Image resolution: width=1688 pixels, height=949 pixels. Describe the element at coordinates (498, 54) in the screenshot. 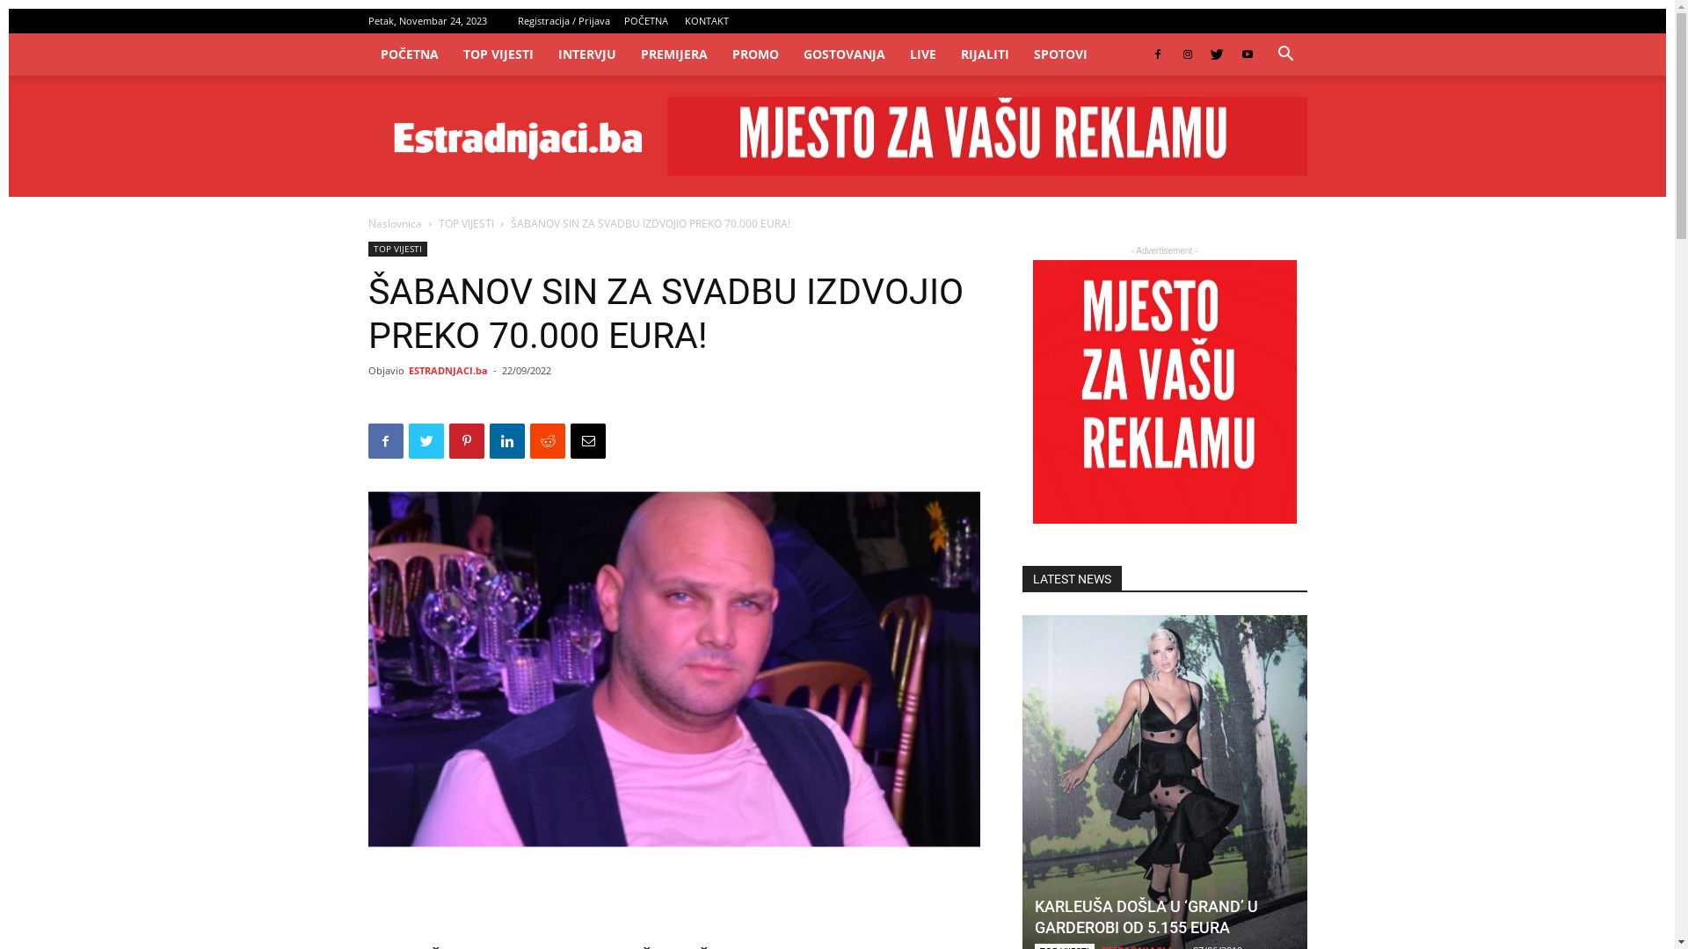

I see `TOP VIJESTI` at that location.